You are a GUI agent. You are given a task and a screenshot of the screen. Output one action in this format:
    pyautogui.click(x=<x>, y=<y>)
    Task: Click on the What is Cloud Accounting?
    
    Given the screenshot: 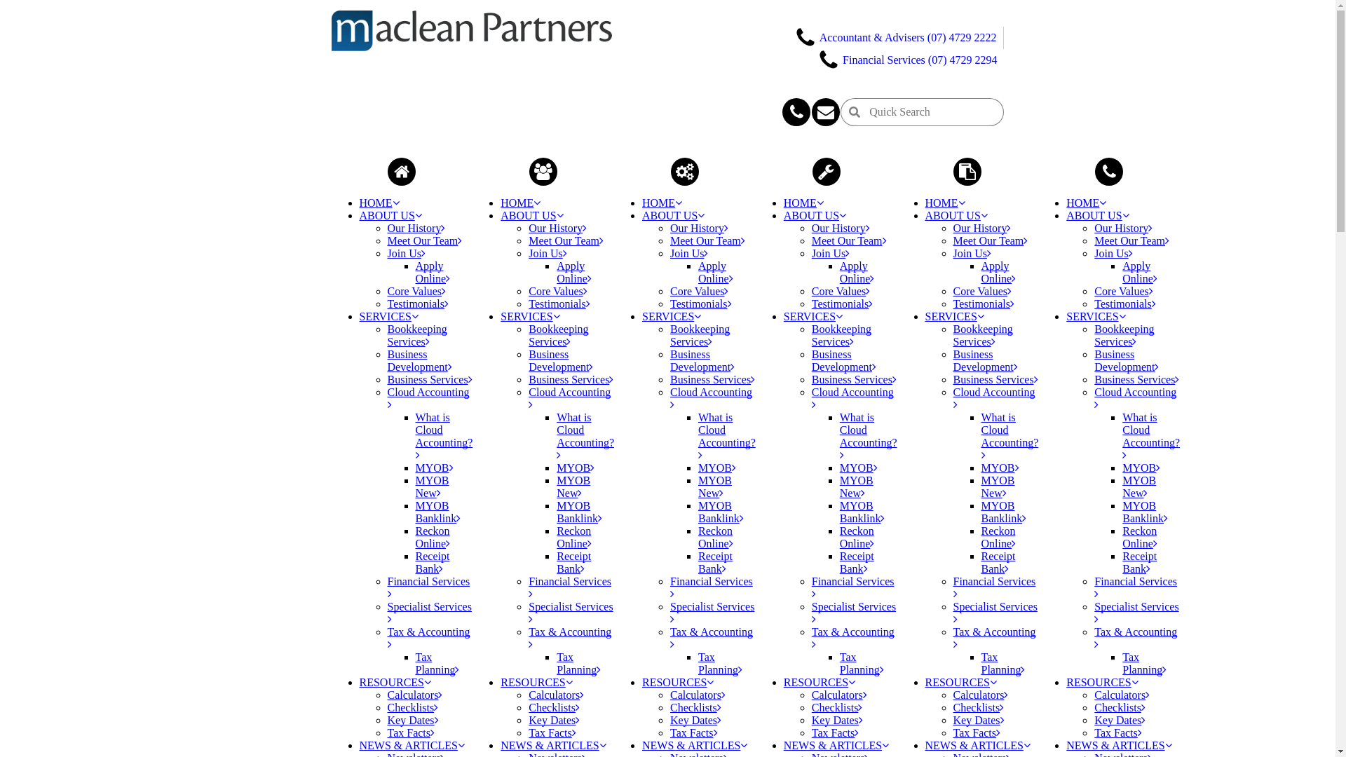 What is the action you would take?
    pyautogui.click(x=869, y=436)
    